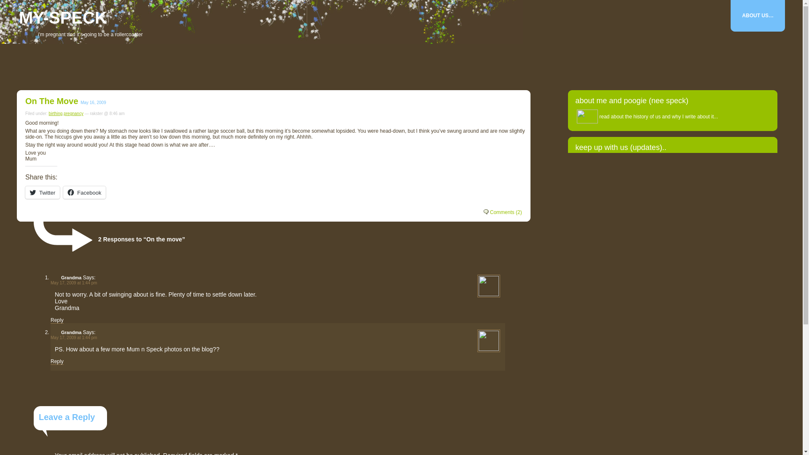 The width and height of the screenshot is (809, 455). I want to click on Click to share on Facebook, so click(84, 192).